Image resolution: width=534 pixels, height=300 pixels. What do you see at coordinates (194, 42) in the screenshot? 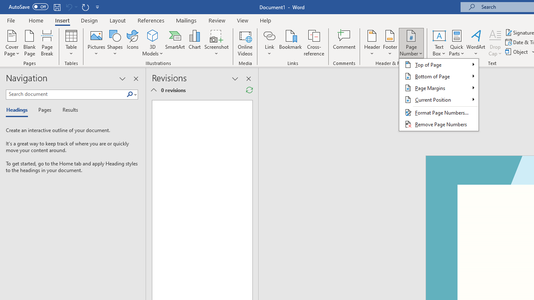
I see `Chart...` at bounding box center [194, 42].